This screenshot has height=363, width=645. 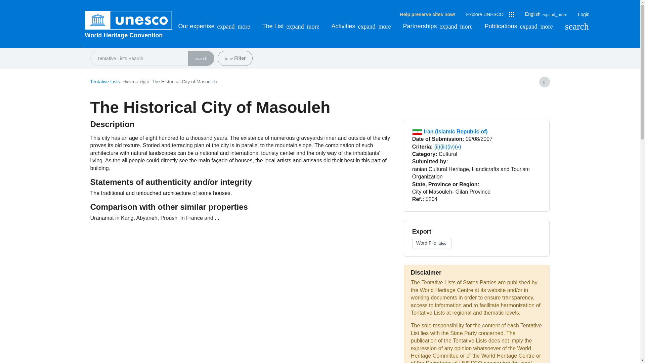 I want to click on Search, so click(x=201, y=59).